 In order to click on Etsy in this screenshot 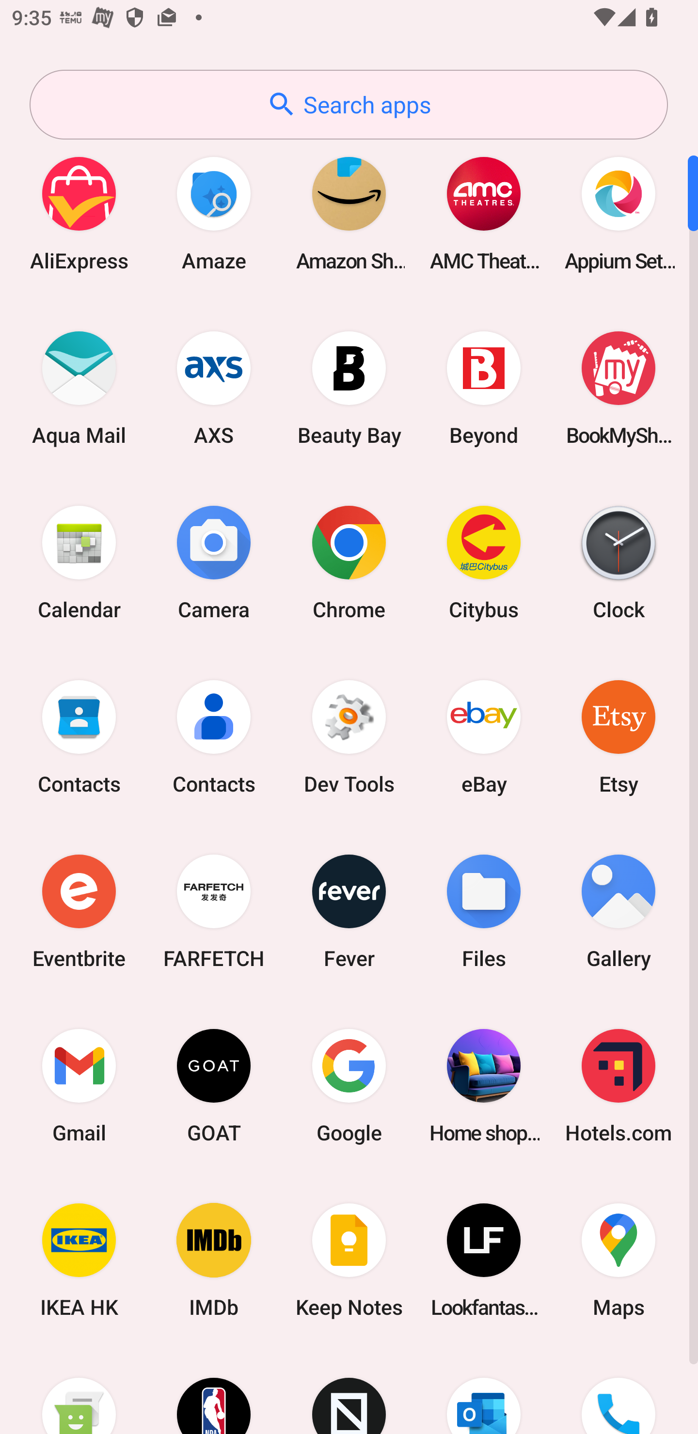, I will do `click(619, 736)`.